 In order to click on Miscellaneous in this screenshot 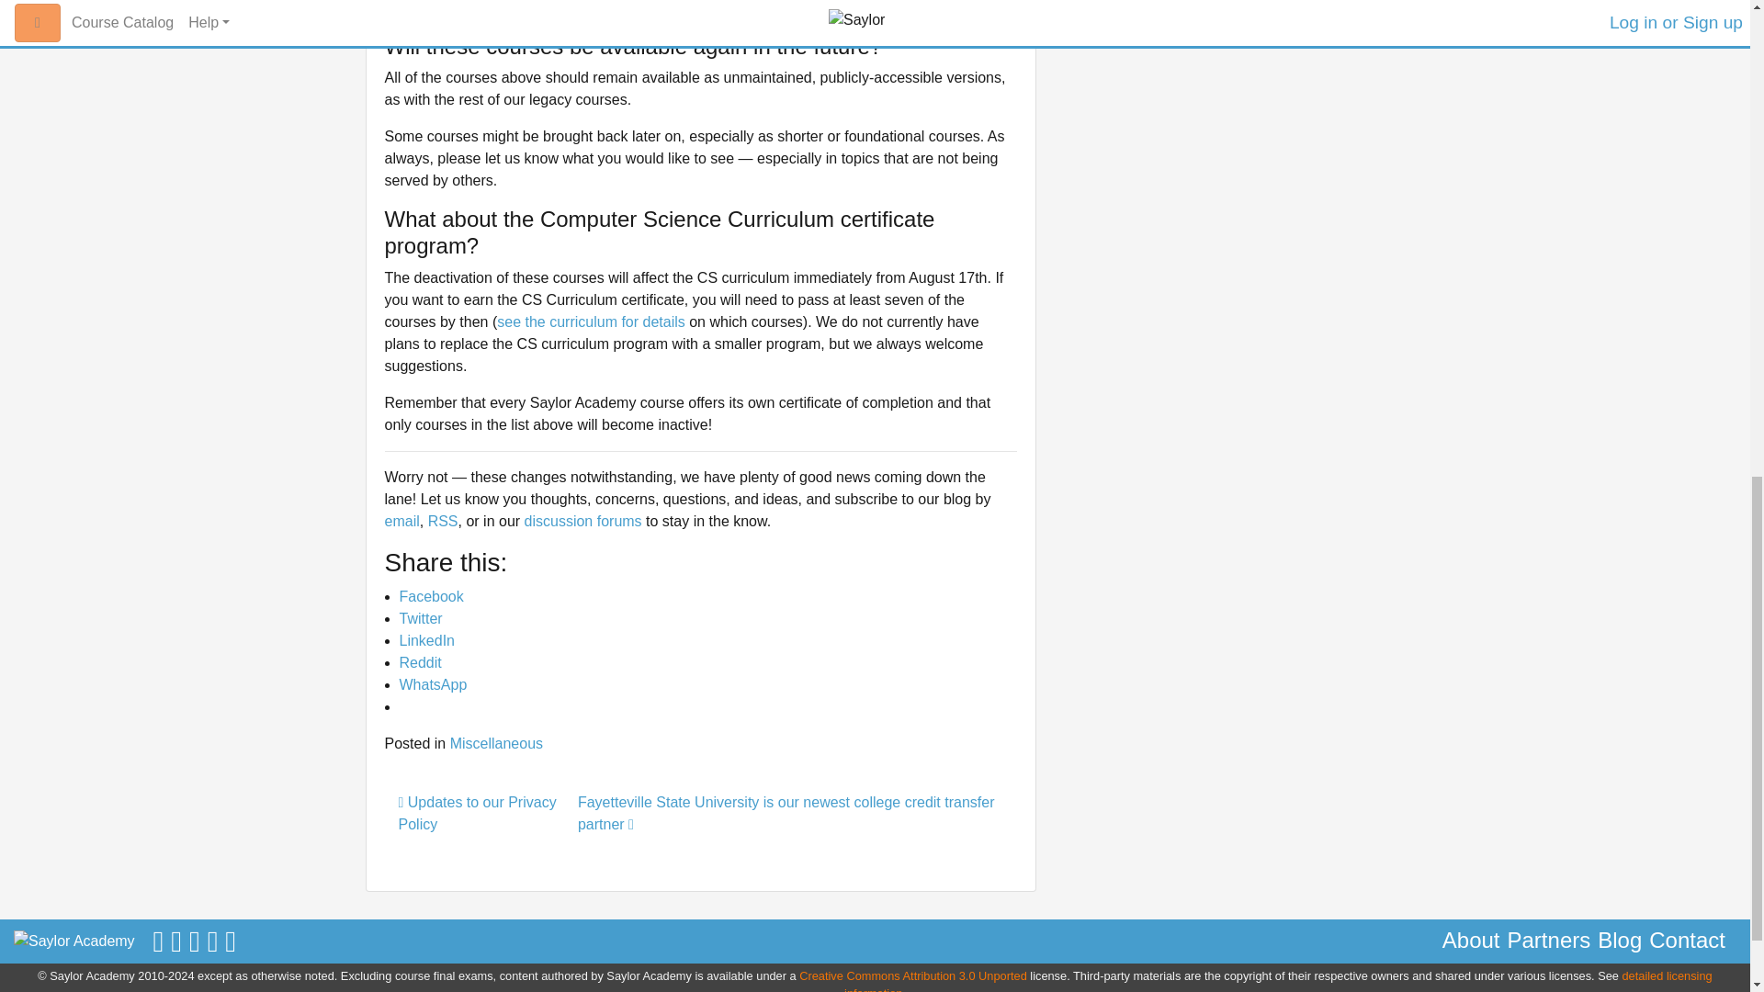, I will do `click(496, 743)`.